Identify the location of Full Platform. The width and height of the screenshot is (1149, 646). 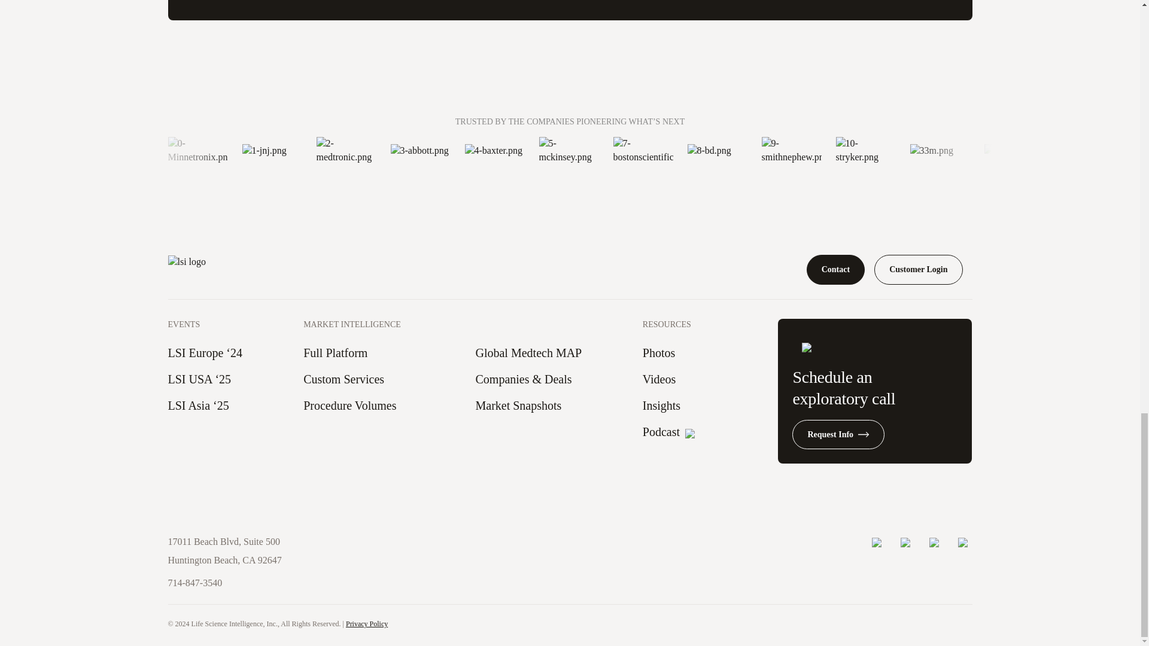
(335, 352).